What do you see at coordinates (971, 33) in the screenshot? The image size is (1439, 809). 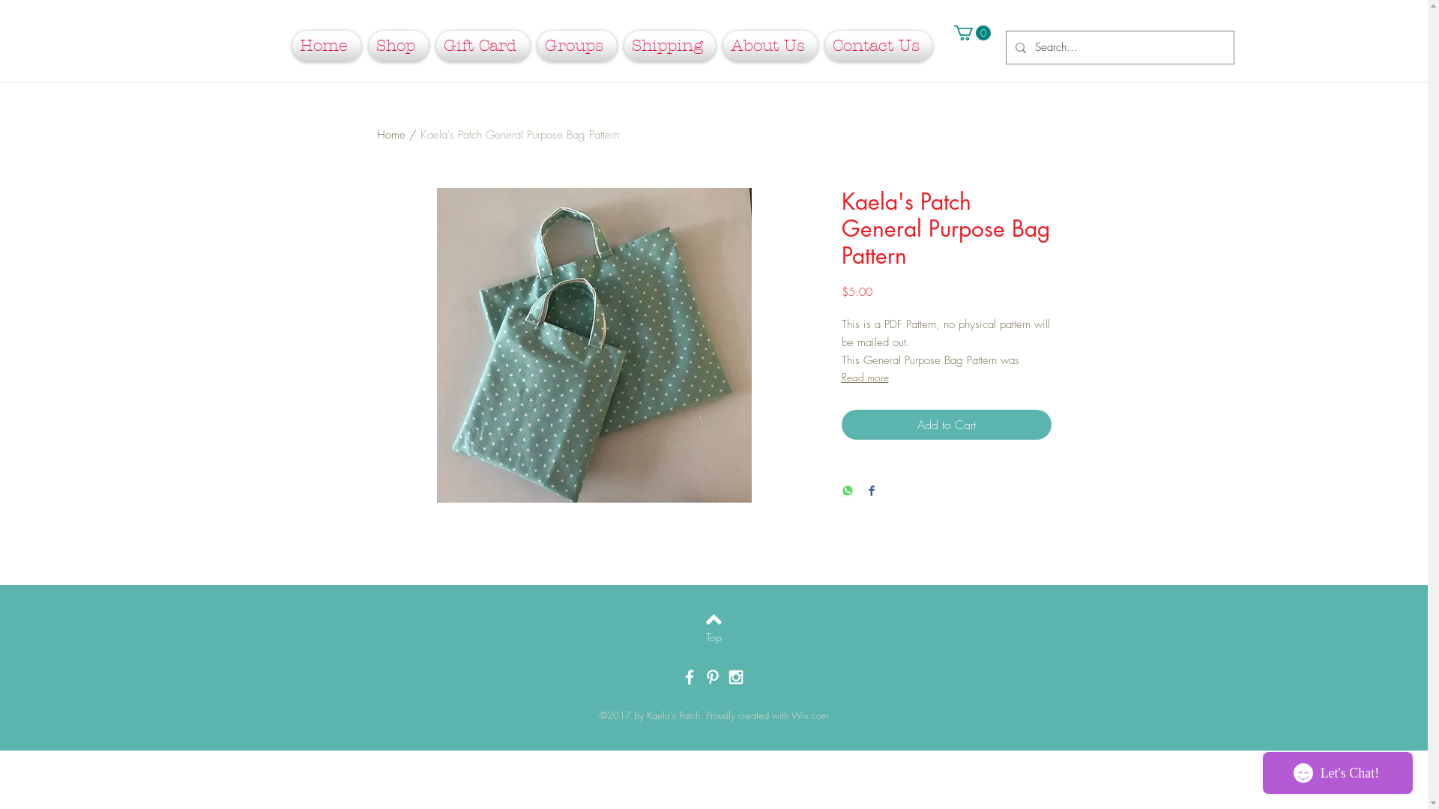 I see `0` at bounding box center [971, 33].